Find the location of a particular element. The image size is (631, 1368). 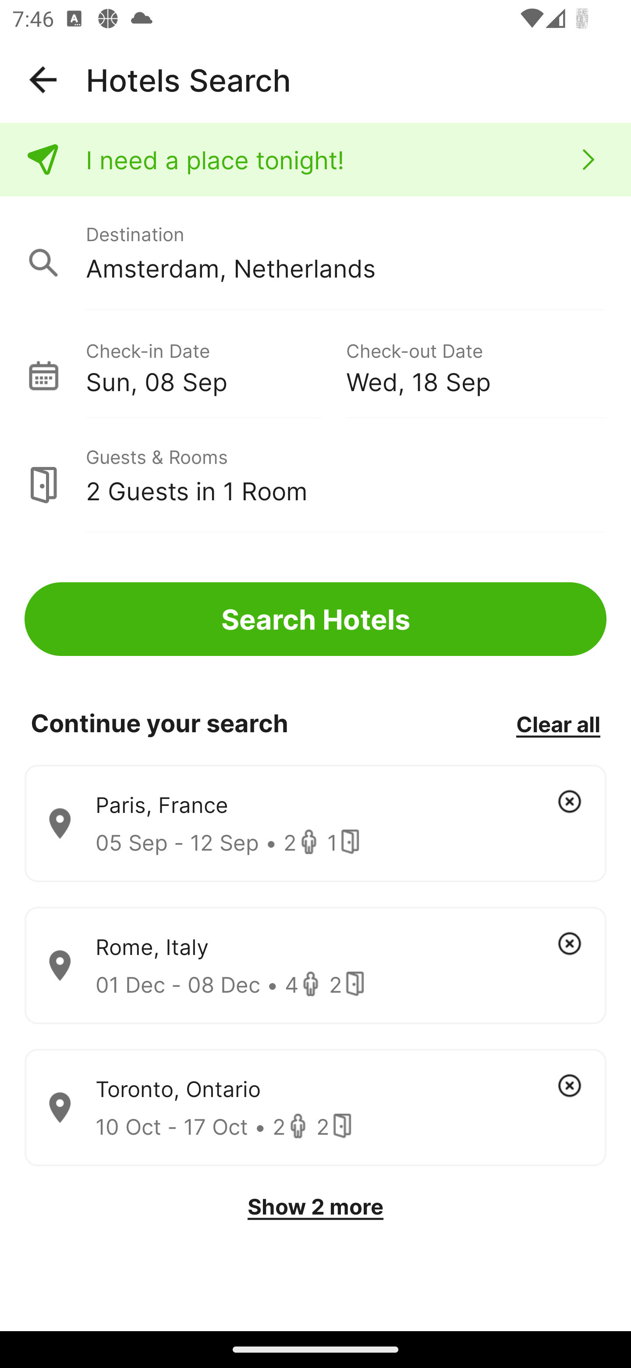

Paris, France 05 Sep - 12 Sep • 2  1  is located at coordinates (315, 823).